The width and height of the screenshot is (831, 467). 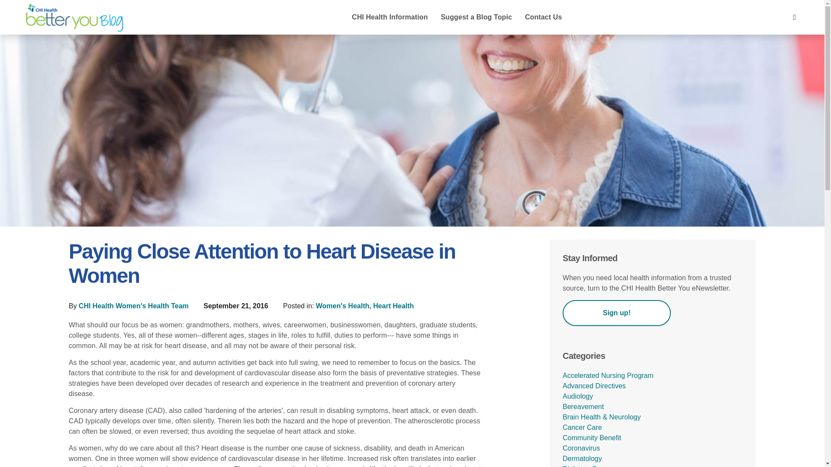 I want to click on CHI Health Information, so click(x=390, y=18).